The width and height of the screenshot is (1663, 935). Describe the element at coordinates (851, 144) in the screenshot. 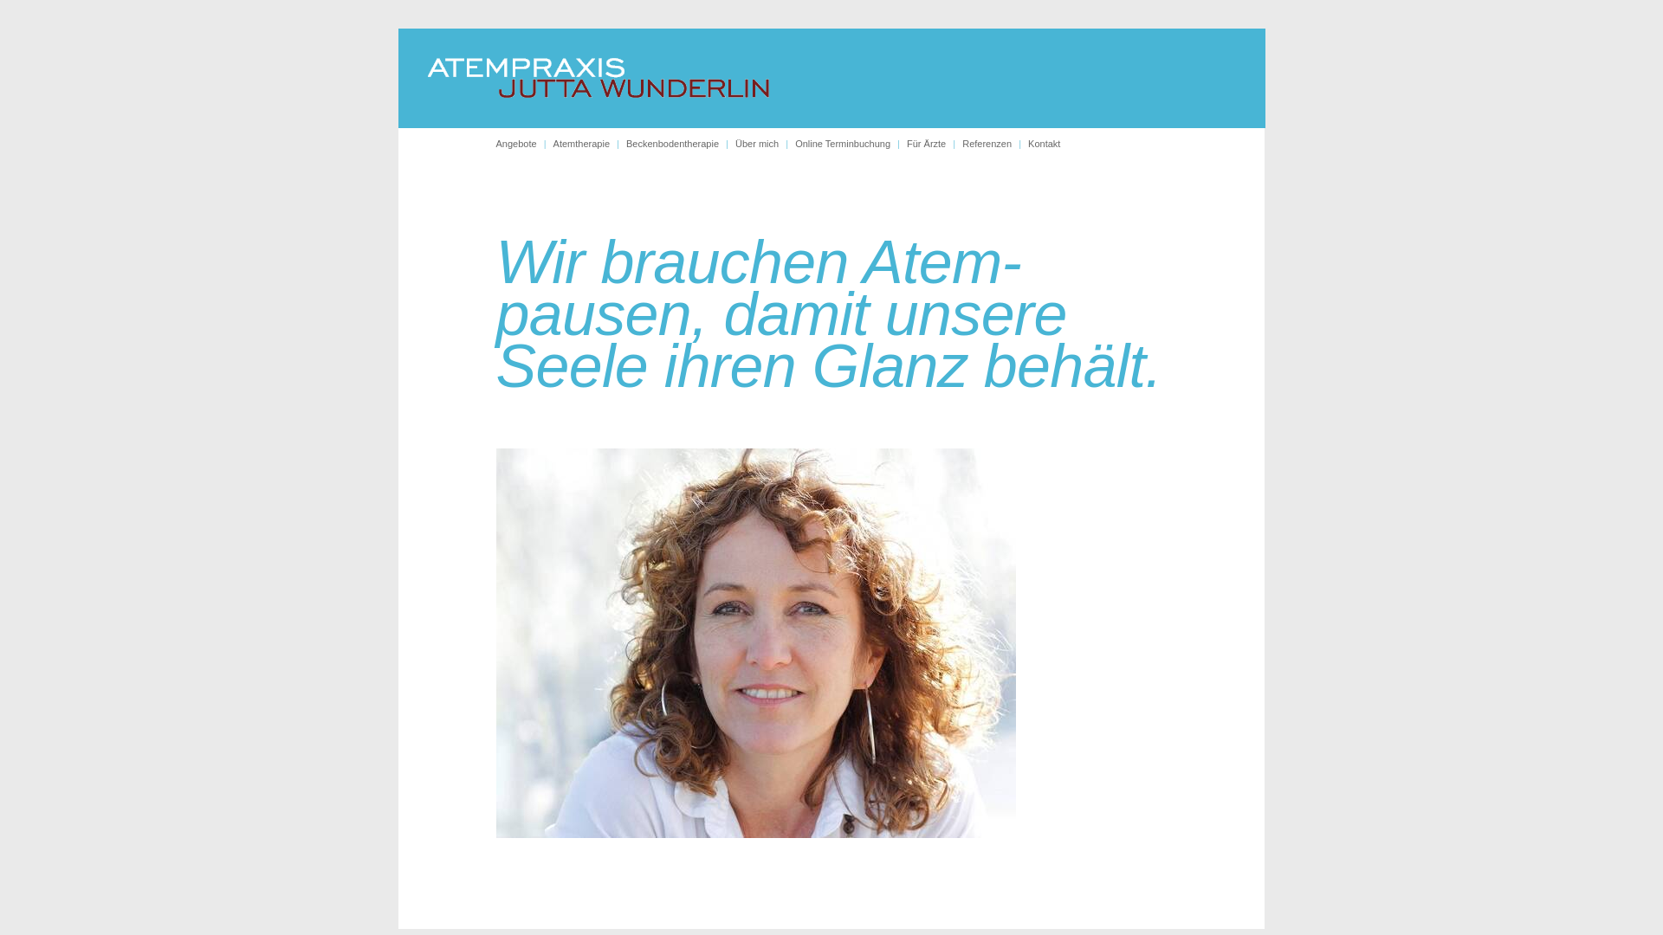

I see `Online Terminbuchung | ` at that location.